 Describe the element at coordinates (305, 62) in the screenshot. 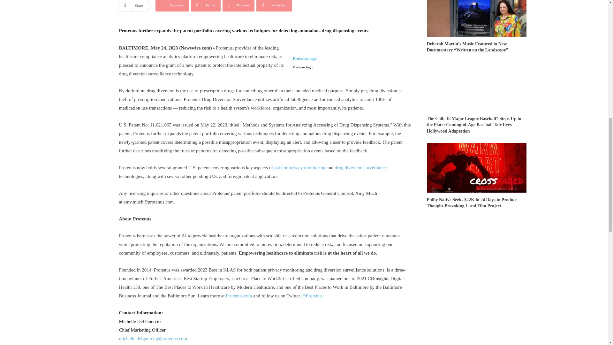

I see `Protenus logo` at that location.